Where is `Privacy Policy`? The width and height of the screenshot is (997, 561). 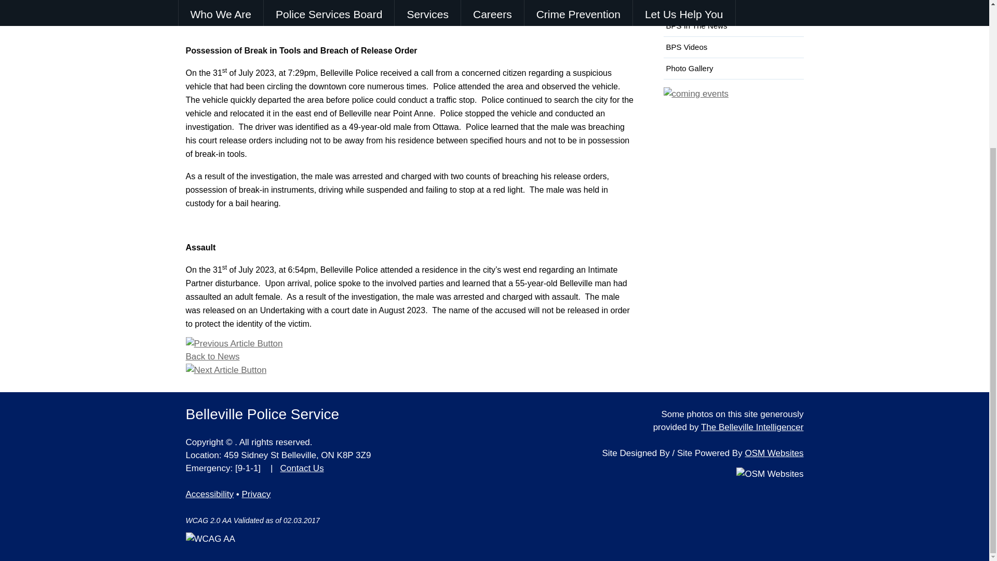 Privacy Policy is located at coordinates (257, 494).